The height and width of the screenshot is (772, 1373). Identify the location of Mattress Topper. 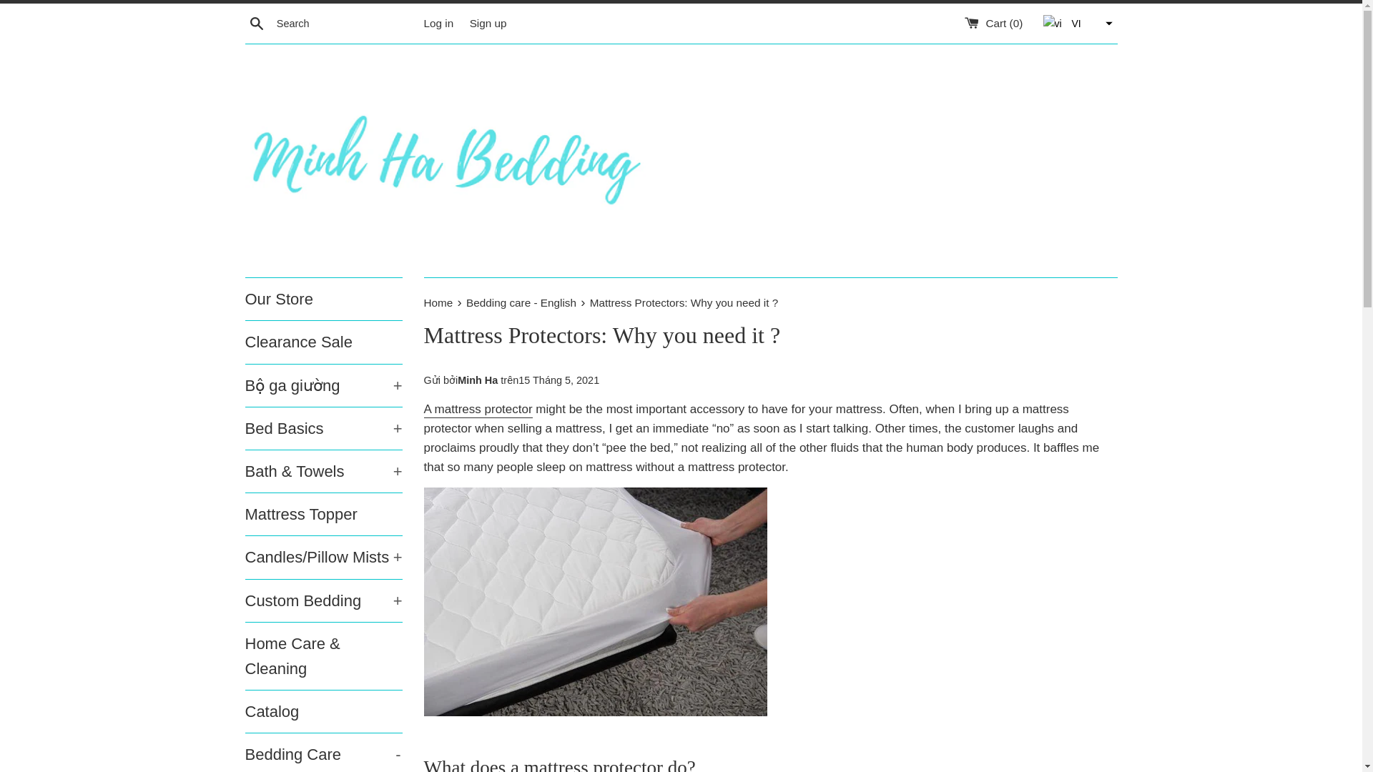
(323, 711).